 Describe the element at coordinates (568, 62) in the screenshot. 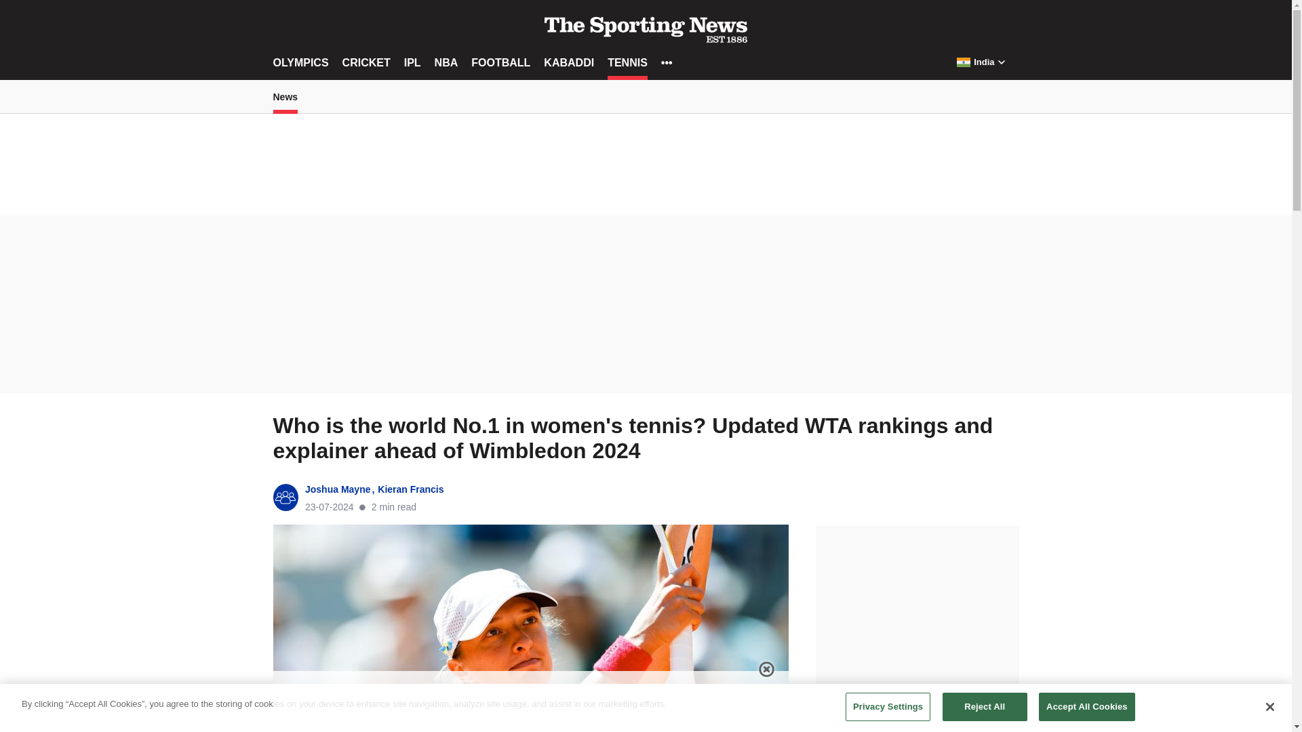

I see `KABADDI` at that location.